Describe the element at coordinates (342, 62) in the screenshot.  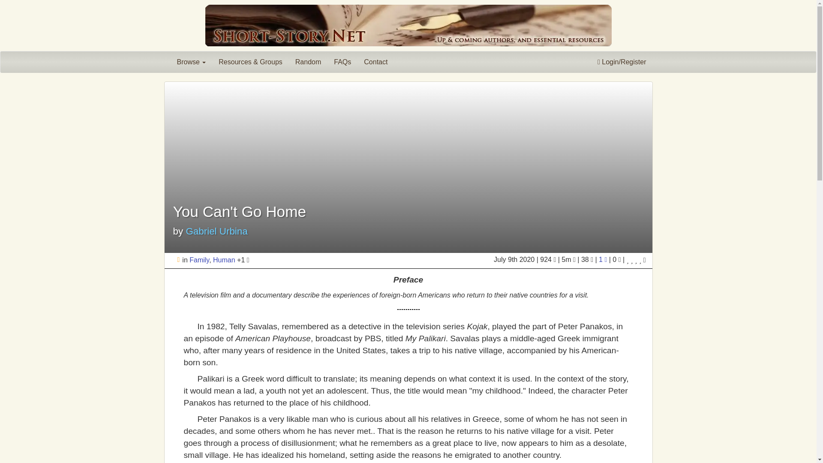
I see `FAQs` at that location.